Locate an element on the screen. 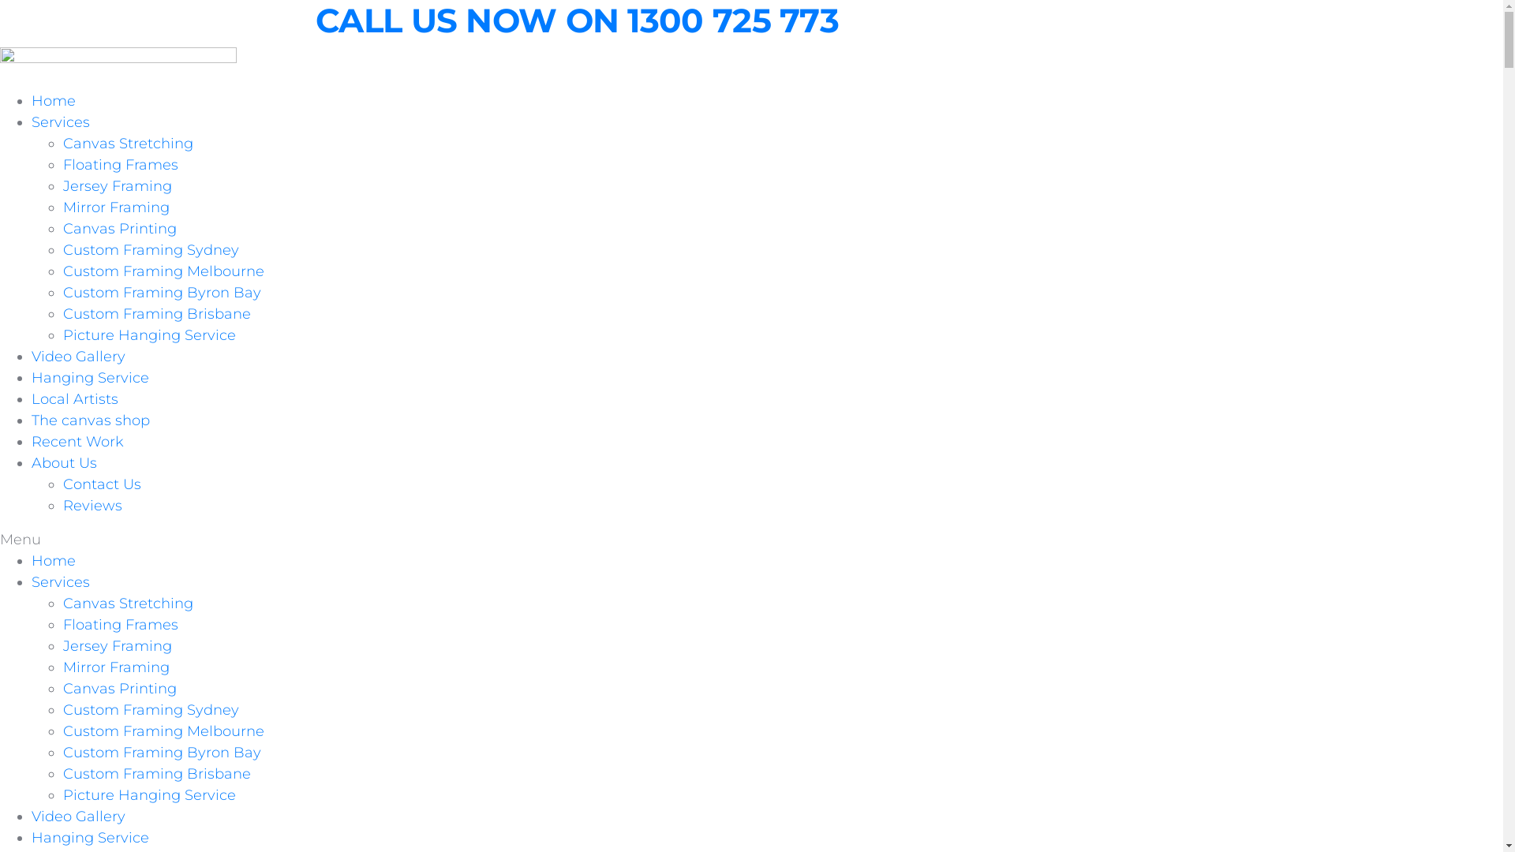 This screenshot has width=1515, height=852. Custom Framing Byron Bay is located at coordinates (163, 753).